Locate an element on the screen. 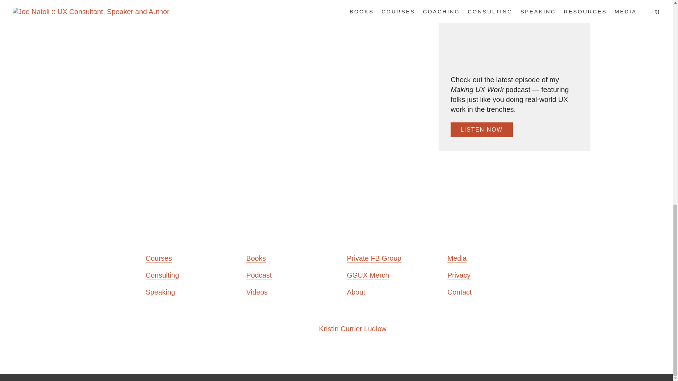 Image resolution: width=678 pixels, height=381 pixels. Speaking is located at coordinates (160, 292).